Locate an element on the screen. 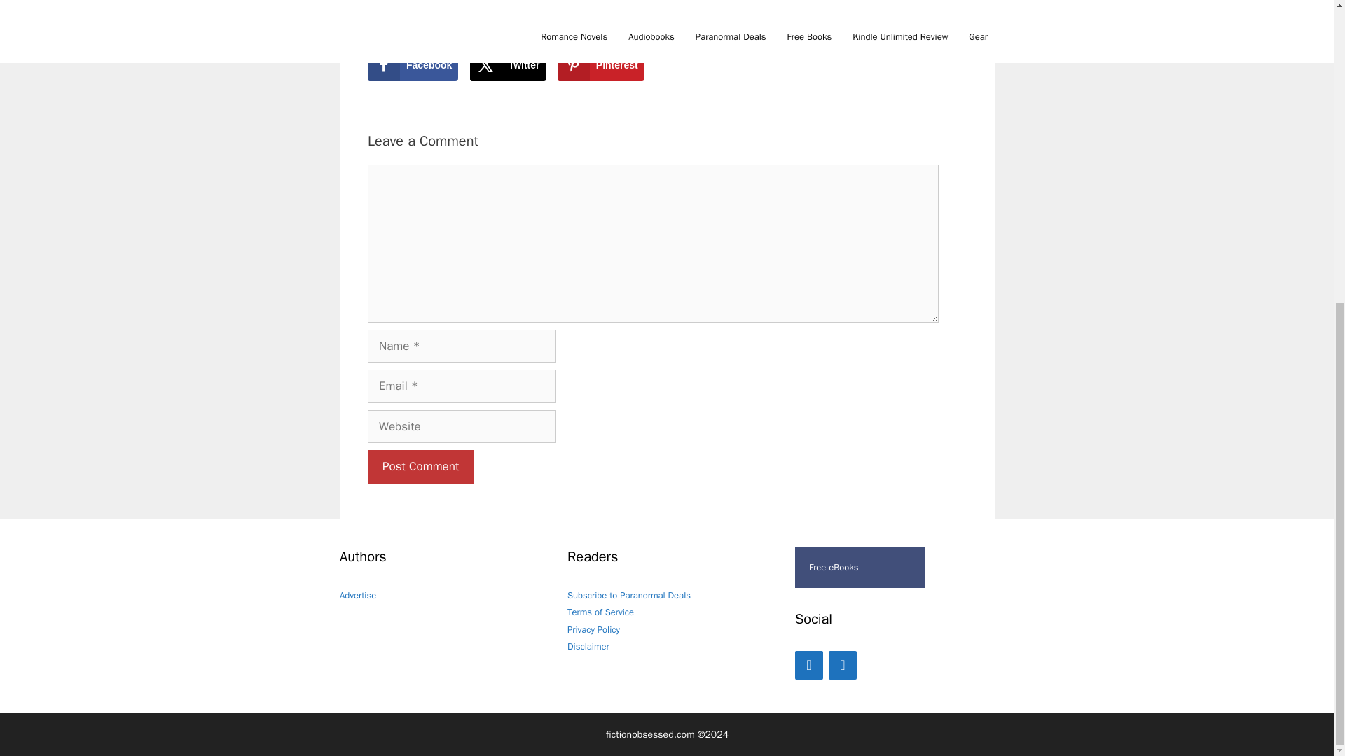 The image size is (1345, 756). Advertise is located at coordinates (358, 595).